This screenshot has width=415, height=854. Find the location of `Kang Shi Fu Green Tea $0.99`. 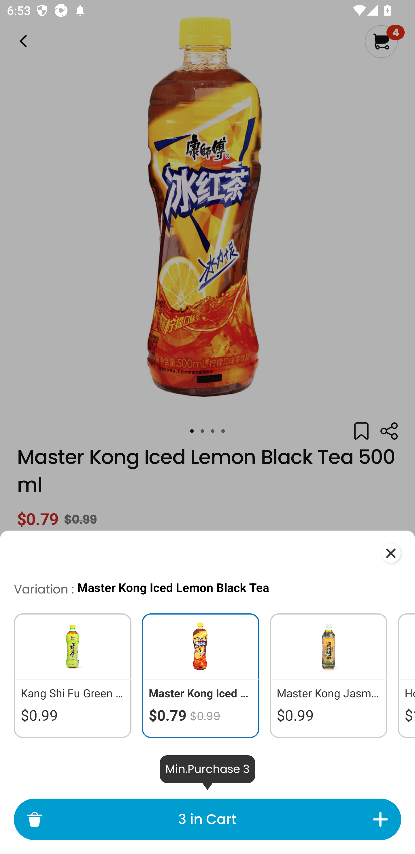

Kang Shi Fu Green Tea $0.99 is located at coordinates (68, 675).